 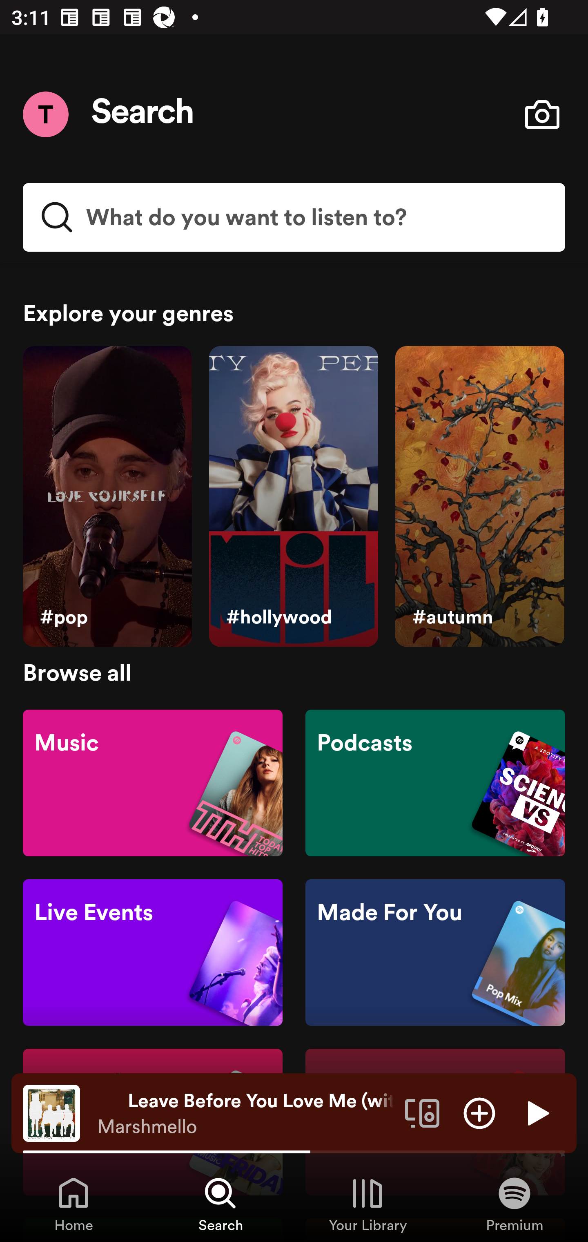 What do you see at coordinates (435, 782) in the screenshot?
I see `Podcasts` at bounding box center [435, 782].